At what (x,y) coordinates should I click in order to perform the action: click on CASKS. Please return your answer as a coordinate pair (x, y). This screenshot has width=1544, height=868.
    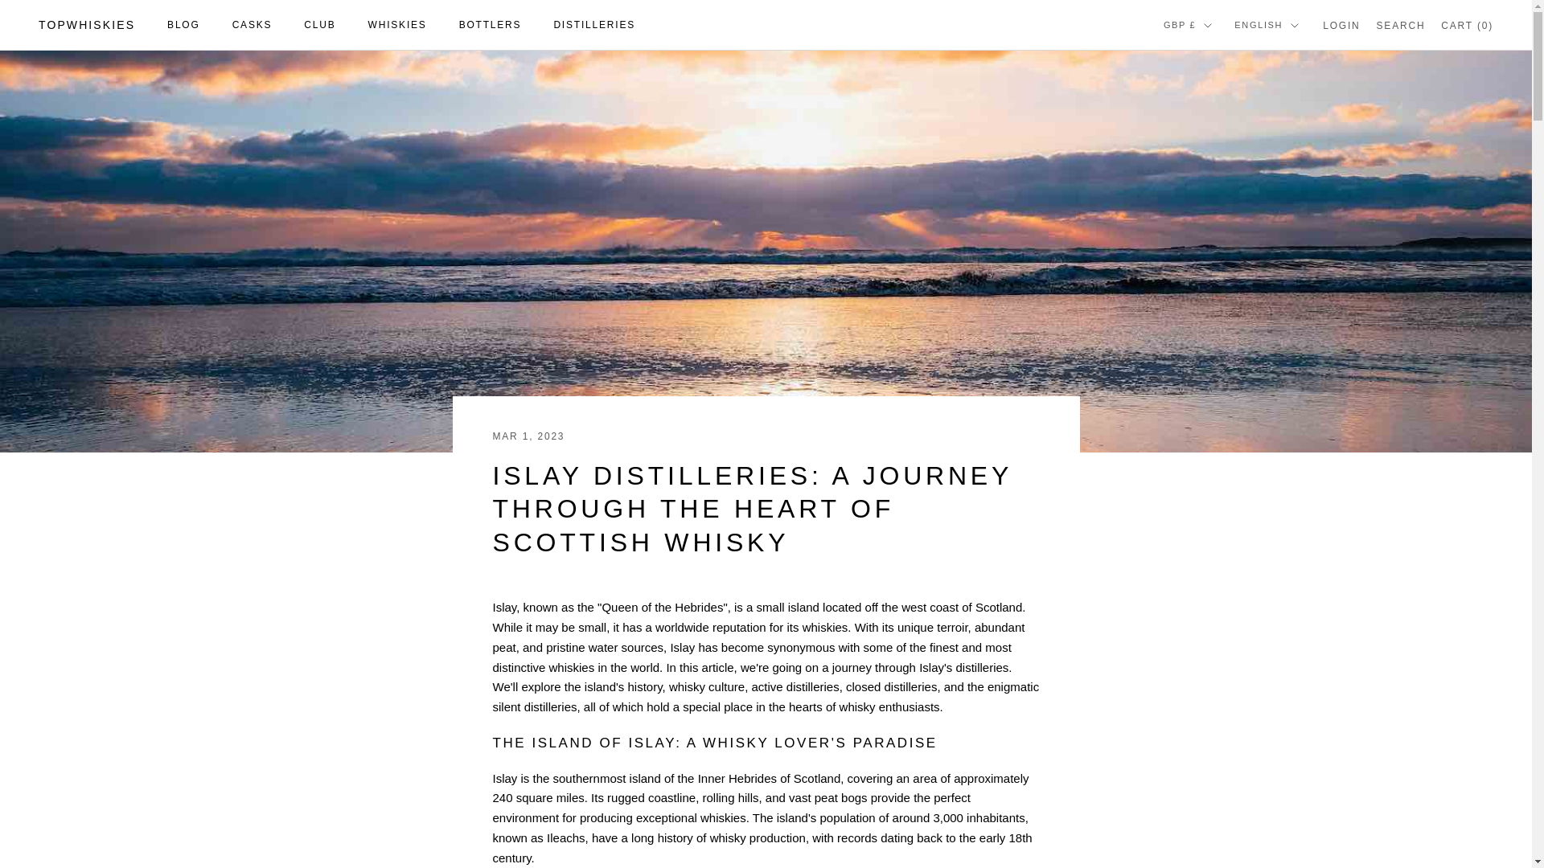
    Looking at the image, I should click on (253, 24).